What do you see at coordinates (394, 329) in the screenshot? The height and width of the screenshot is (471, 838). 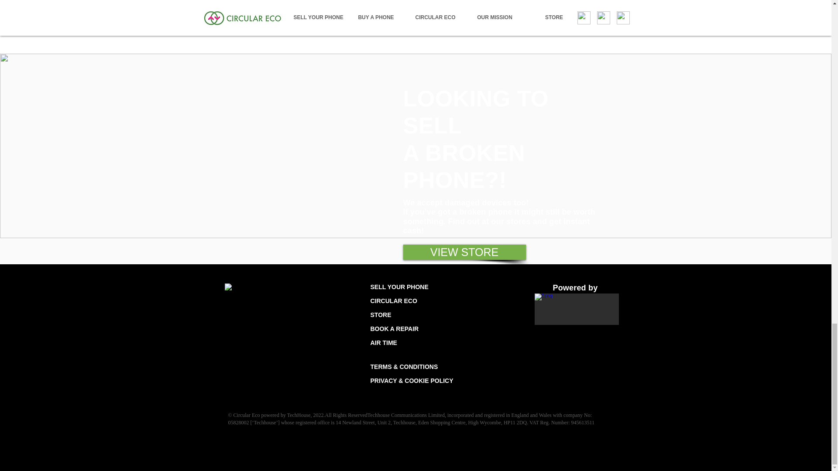 I see `BOOK A REPAIR` at bounding box center [394, 329].